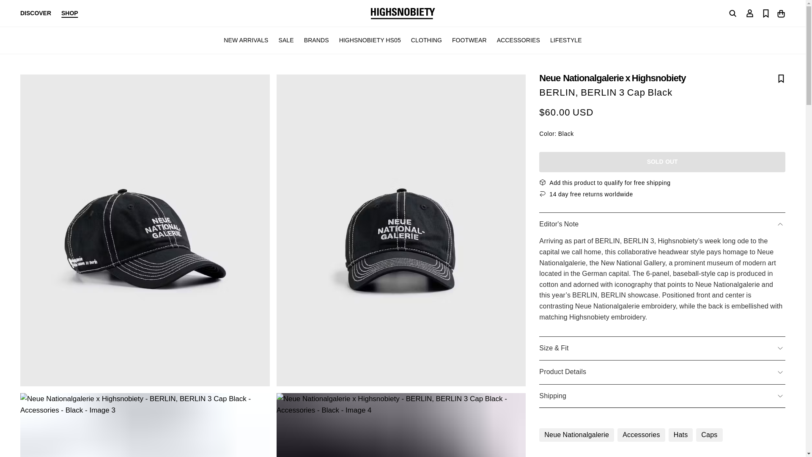 The width and height of the screenshot is (812, 457). Describe the element at coordinates (765, 13) in the screenshot. I see `Go To Saved` at that location.